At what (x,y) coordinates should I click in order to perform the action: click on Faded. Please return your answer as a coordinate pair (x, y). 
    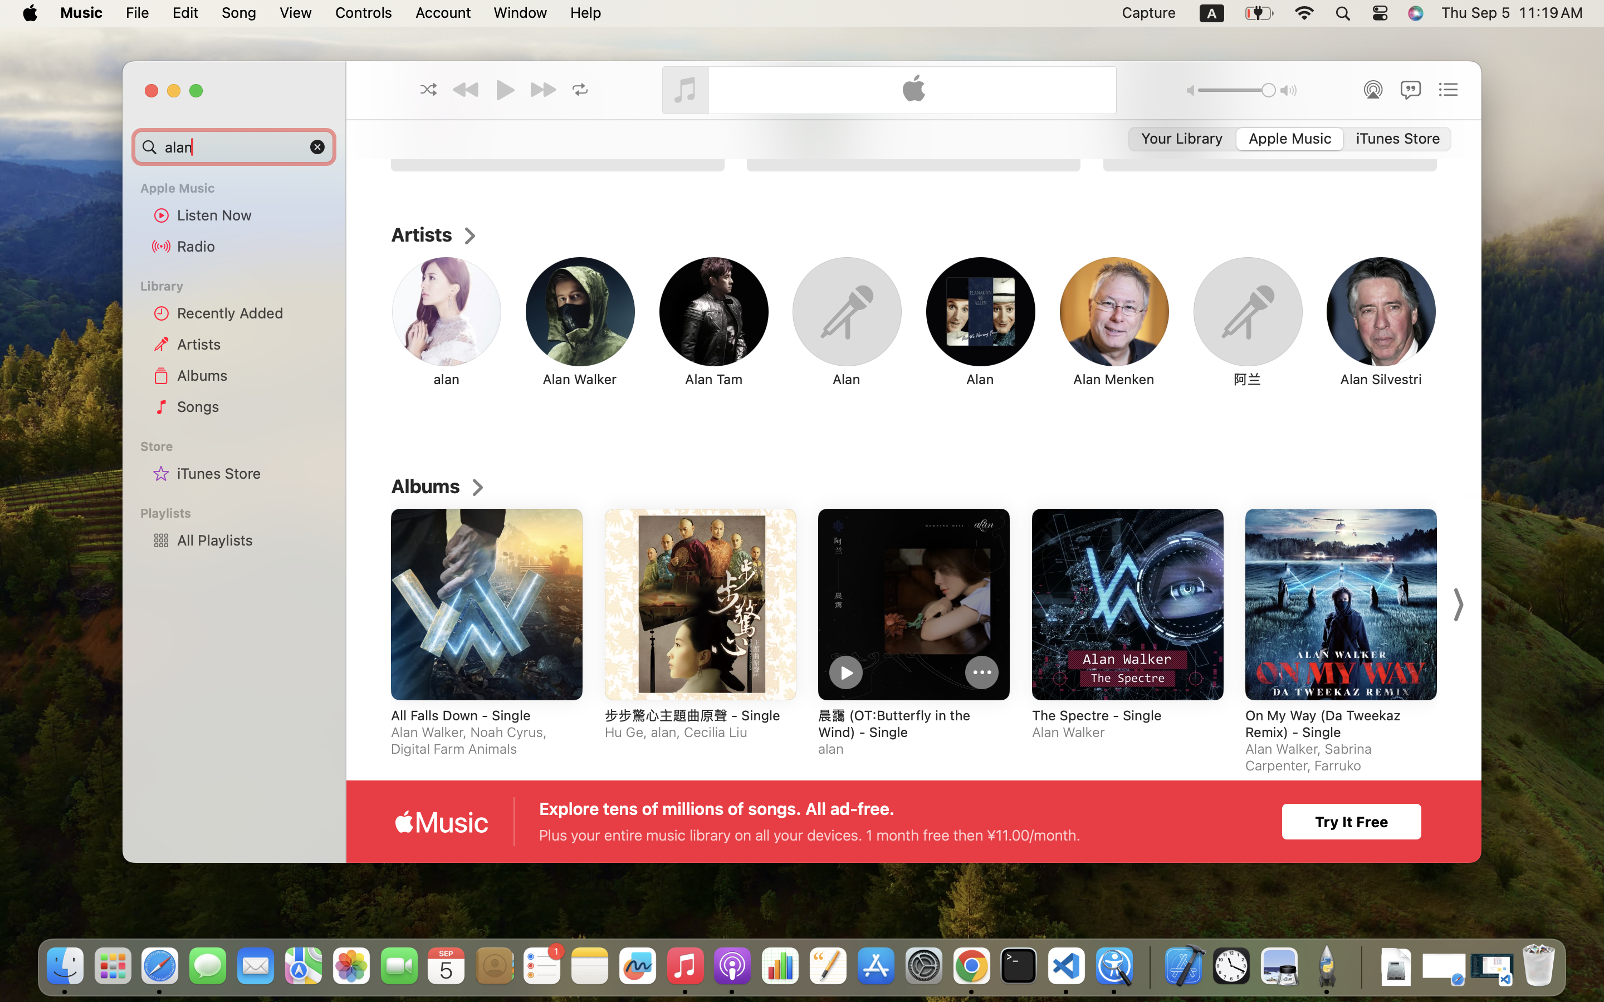
    Looking at the image, I should click on (480, 865).